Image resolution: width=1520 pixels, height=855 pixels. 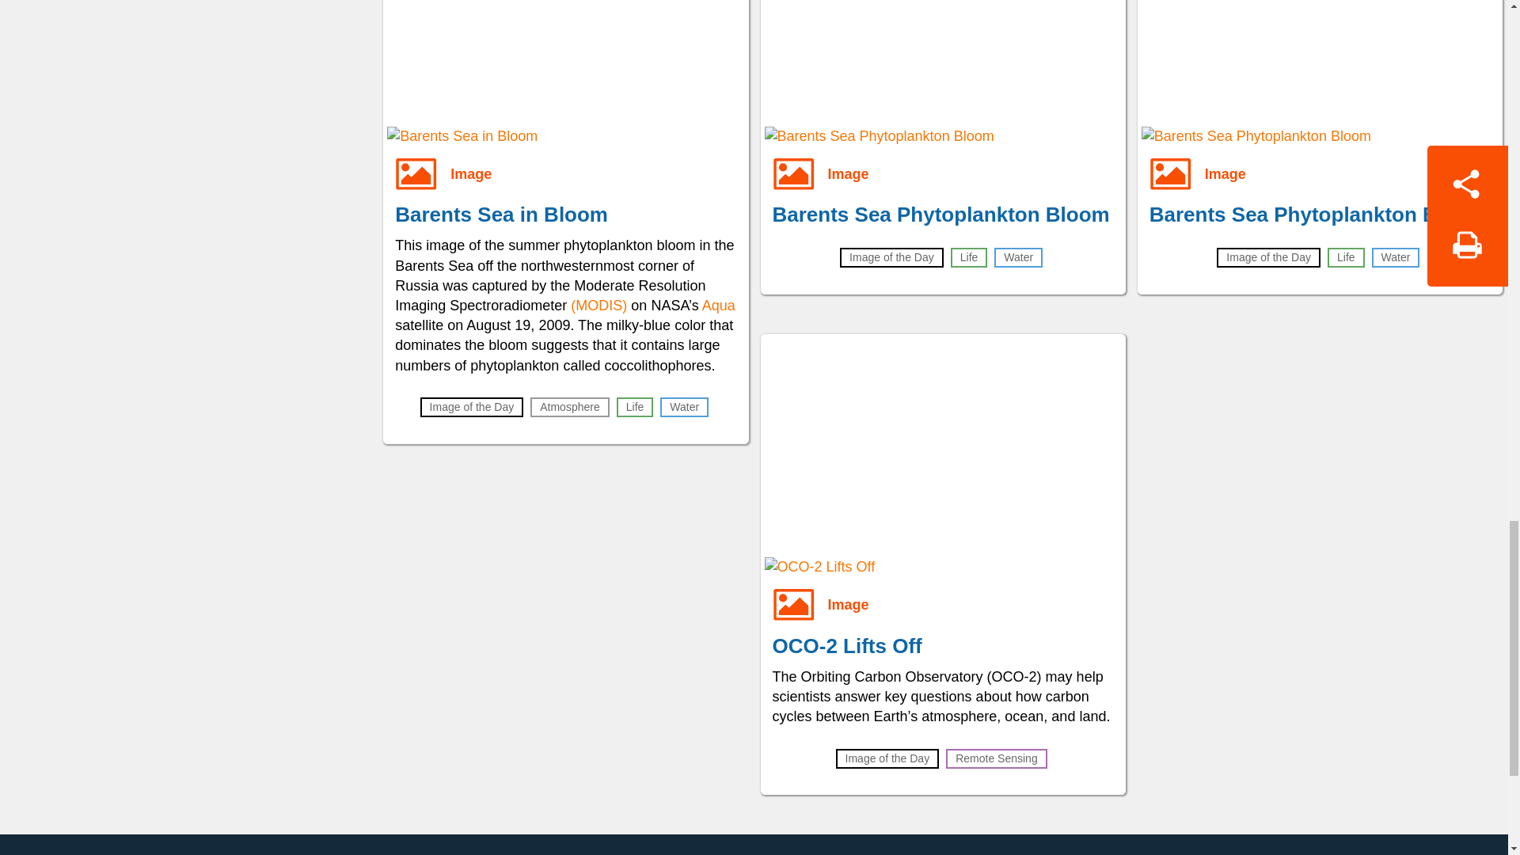 I want to click on Facebook, so click(x=720, y=850).